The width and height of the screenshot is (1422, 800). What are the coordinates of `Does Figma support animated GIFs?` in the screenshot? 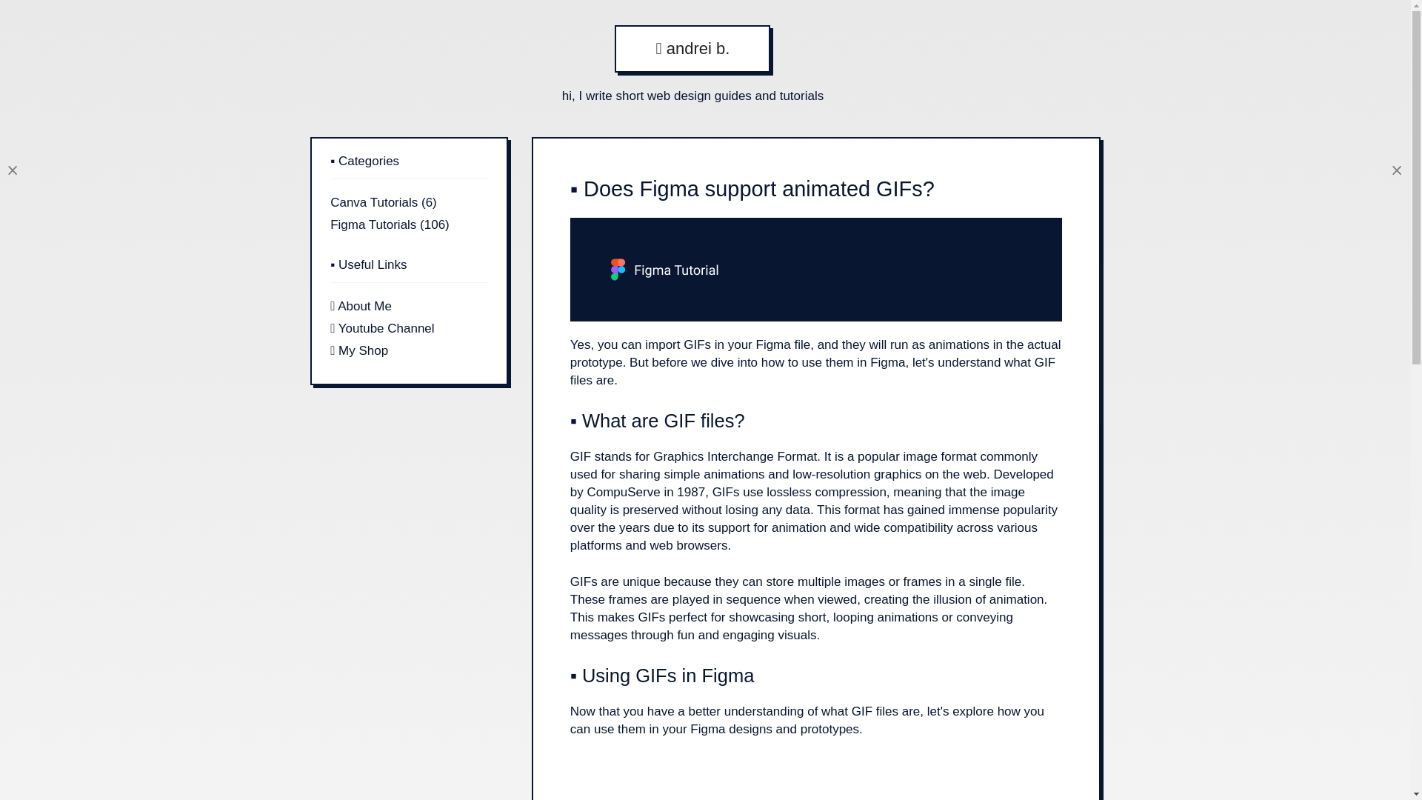 It's located at (816, 225).